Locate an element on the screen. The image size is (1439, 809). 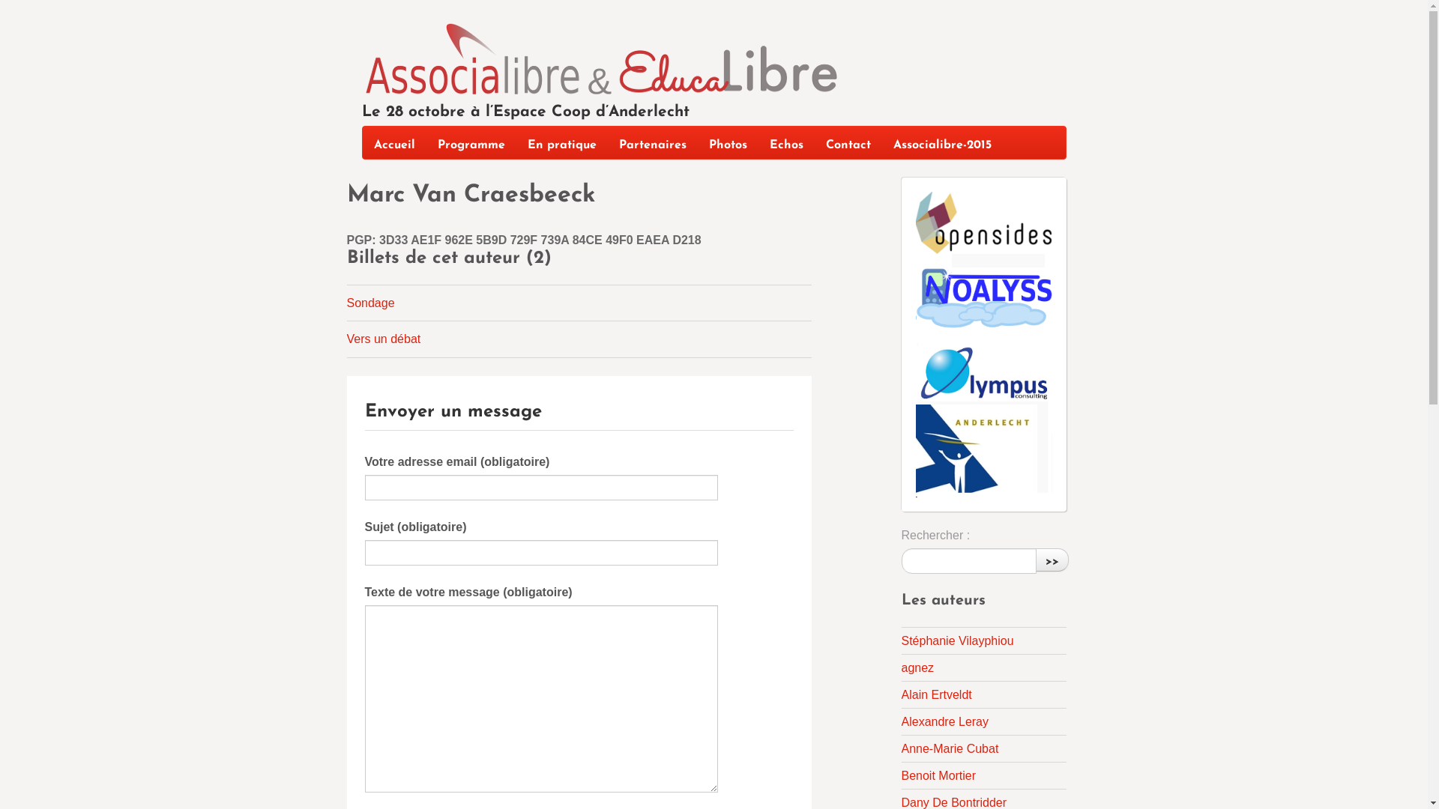
Accueil is located at coordinates (394, 142).